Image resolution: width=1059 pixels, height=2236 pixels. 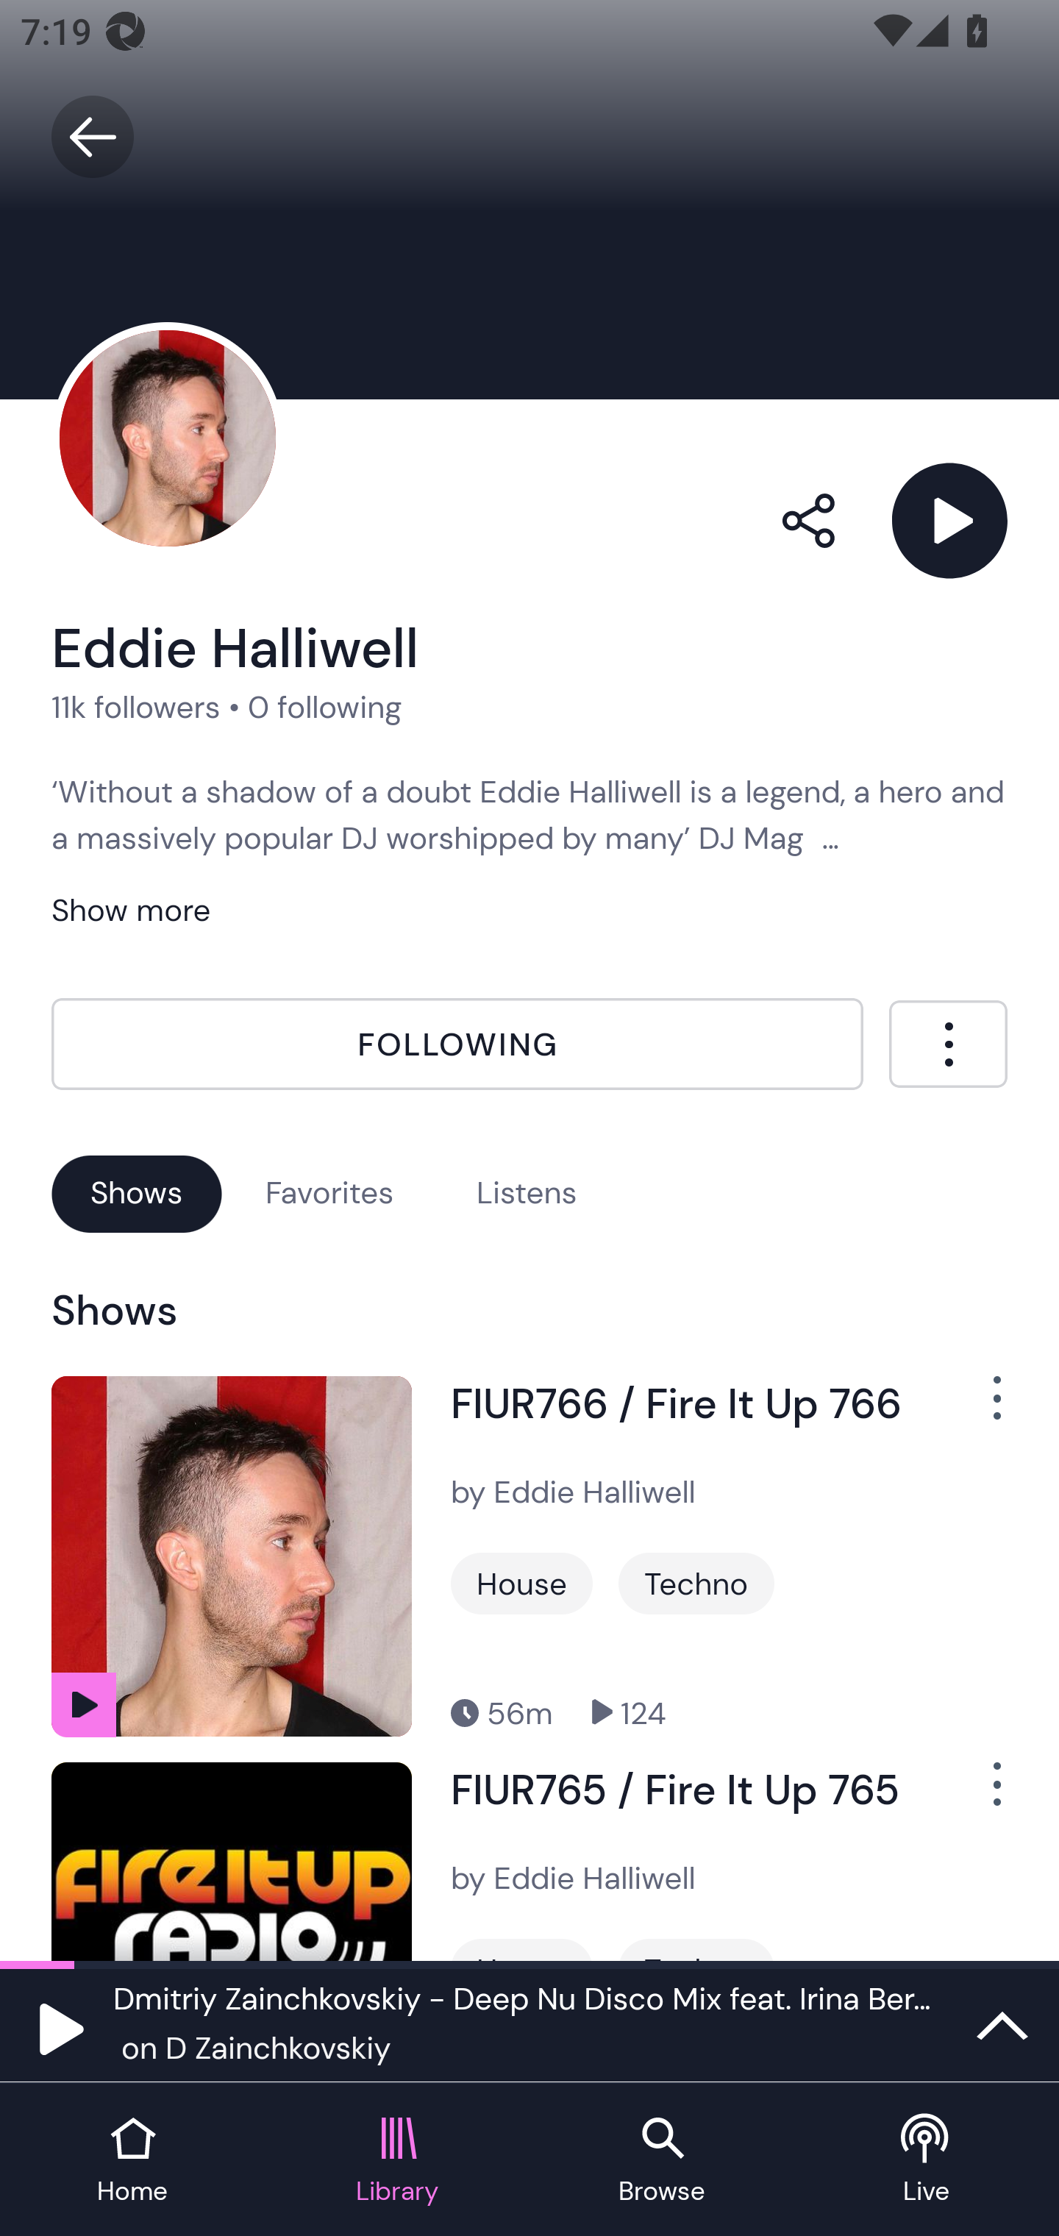 What do you see at coordinates (981, 1408) in the screenshot?
I see `Show Options Menu Button` at bounding box center [981, 1408].